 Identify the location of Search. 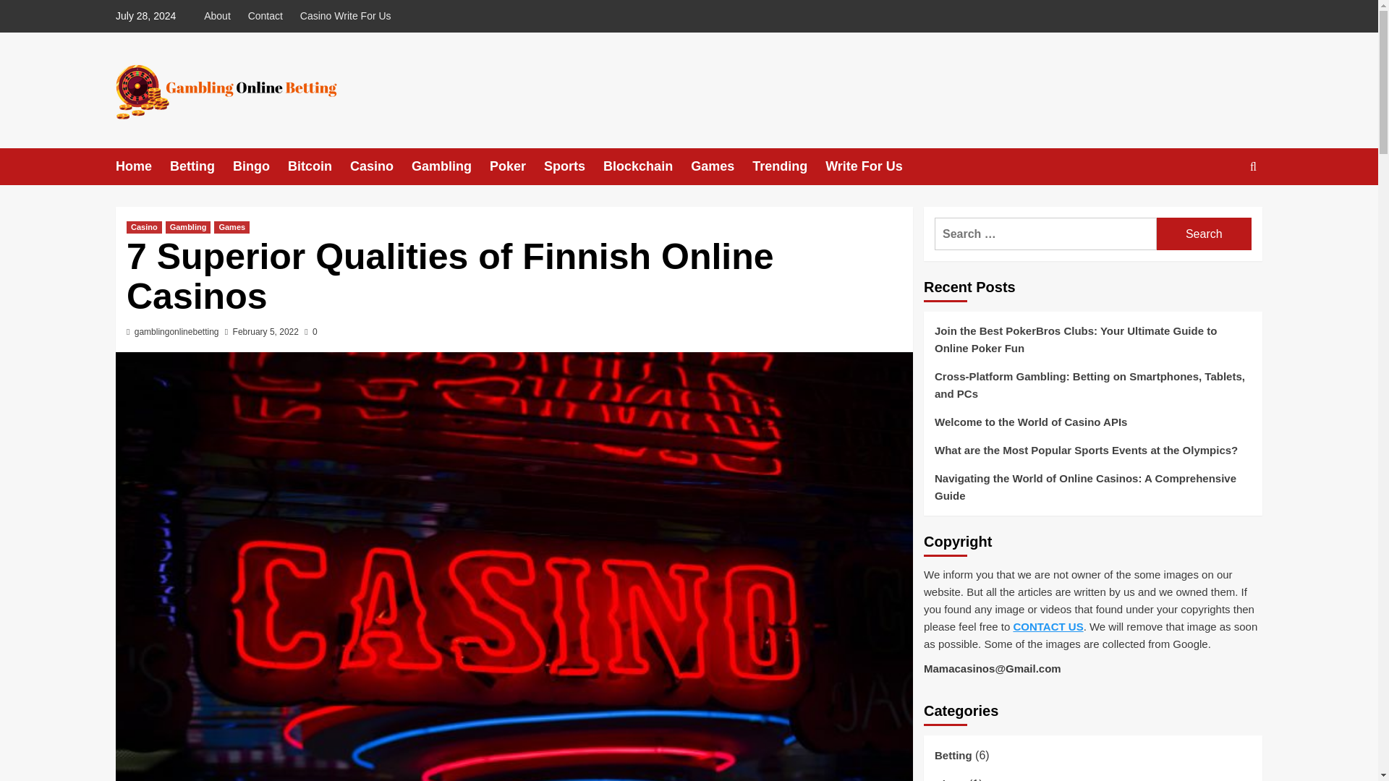
(1204, 234).